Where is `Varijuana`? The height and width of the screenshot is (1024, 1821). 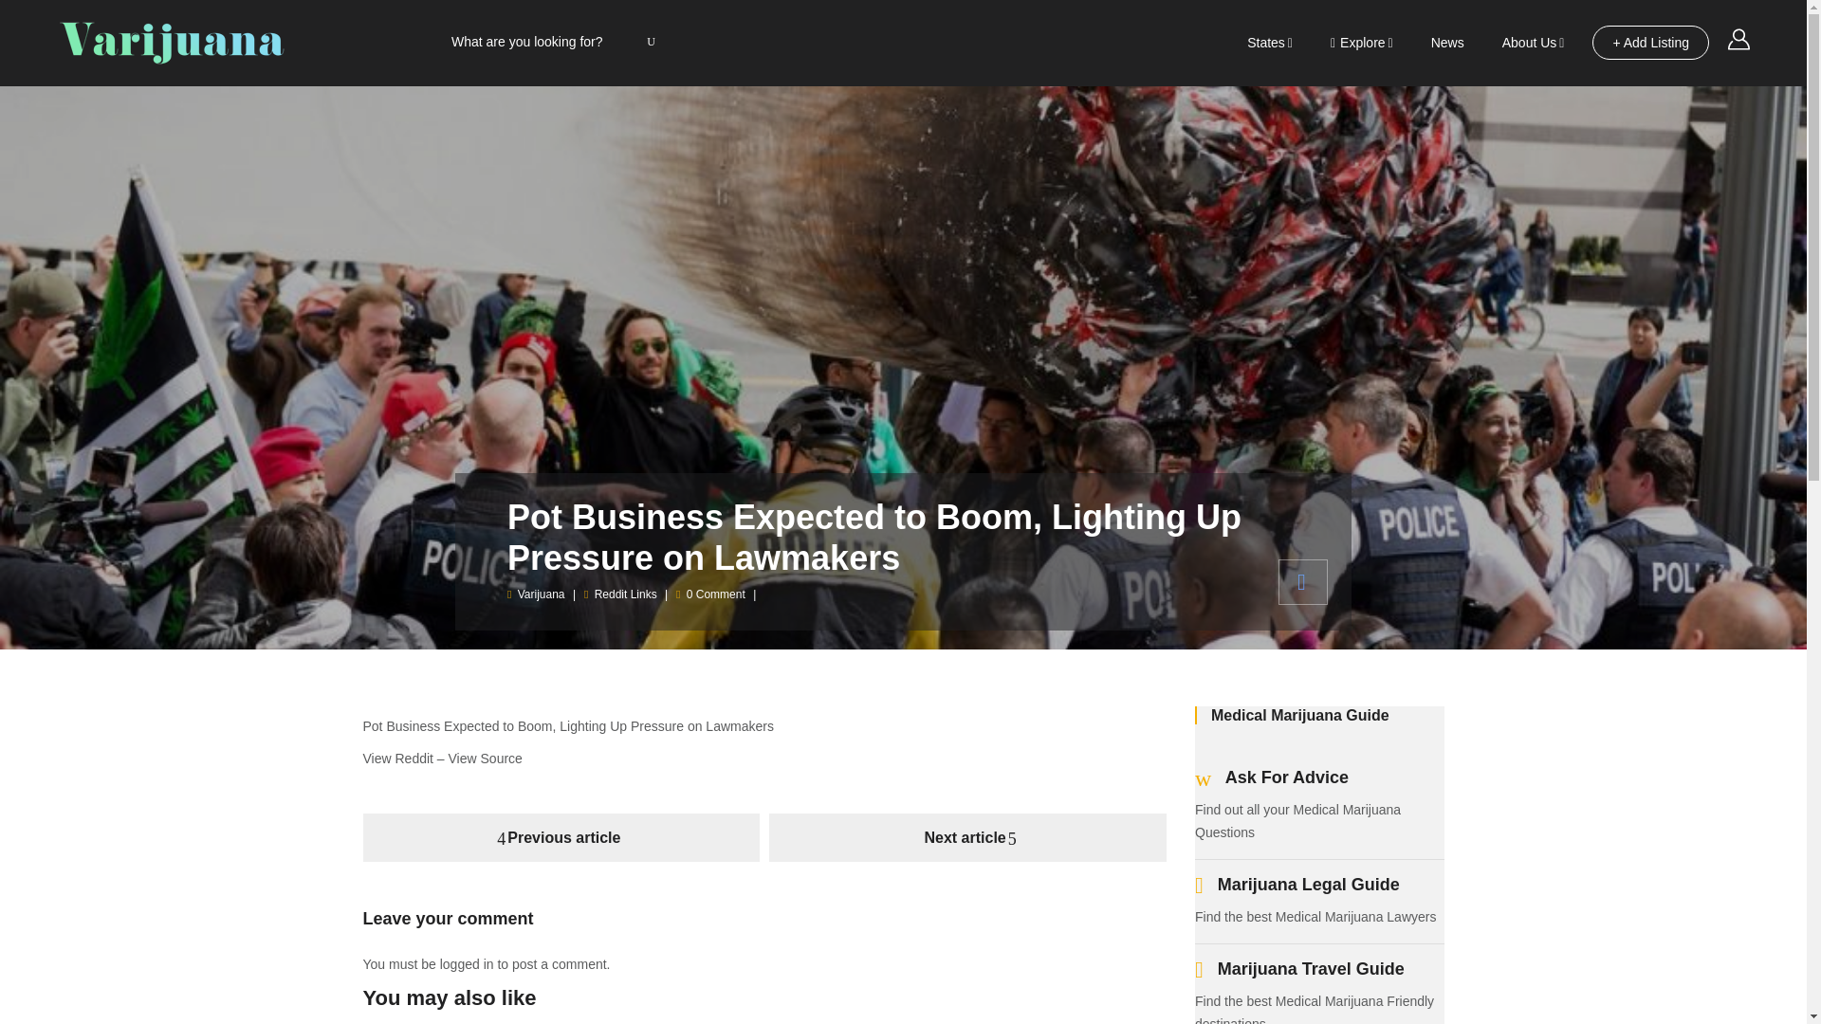
Varijuana is located at coordinates (541, 594).